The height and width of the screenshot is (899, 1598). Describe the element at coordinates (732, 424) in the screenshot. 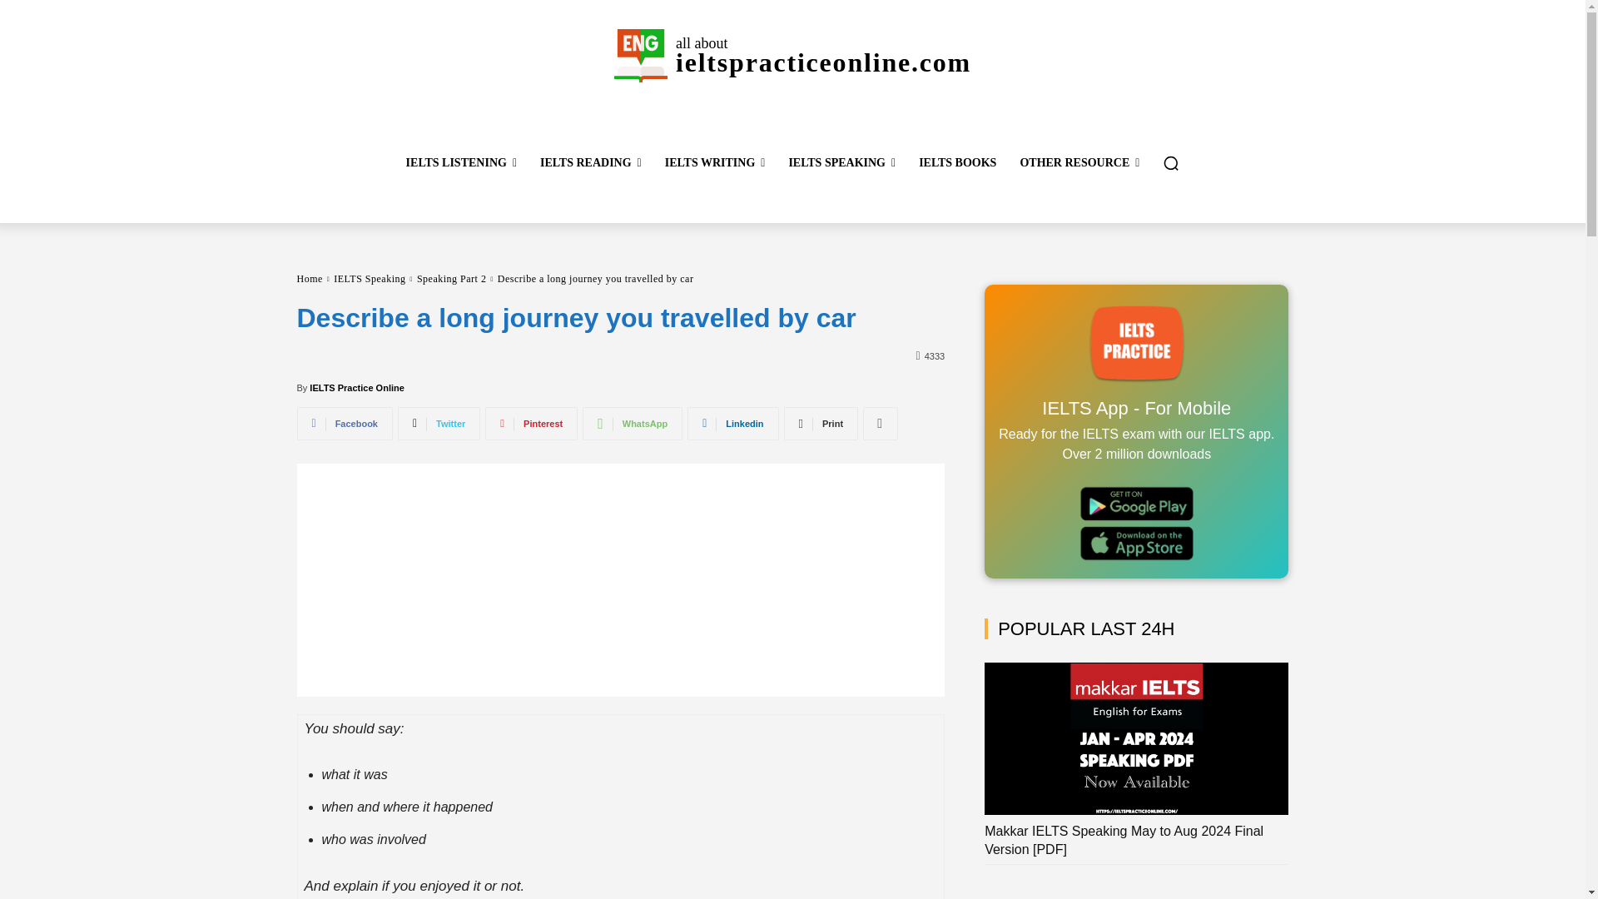

I see `Linkedin` at that location.